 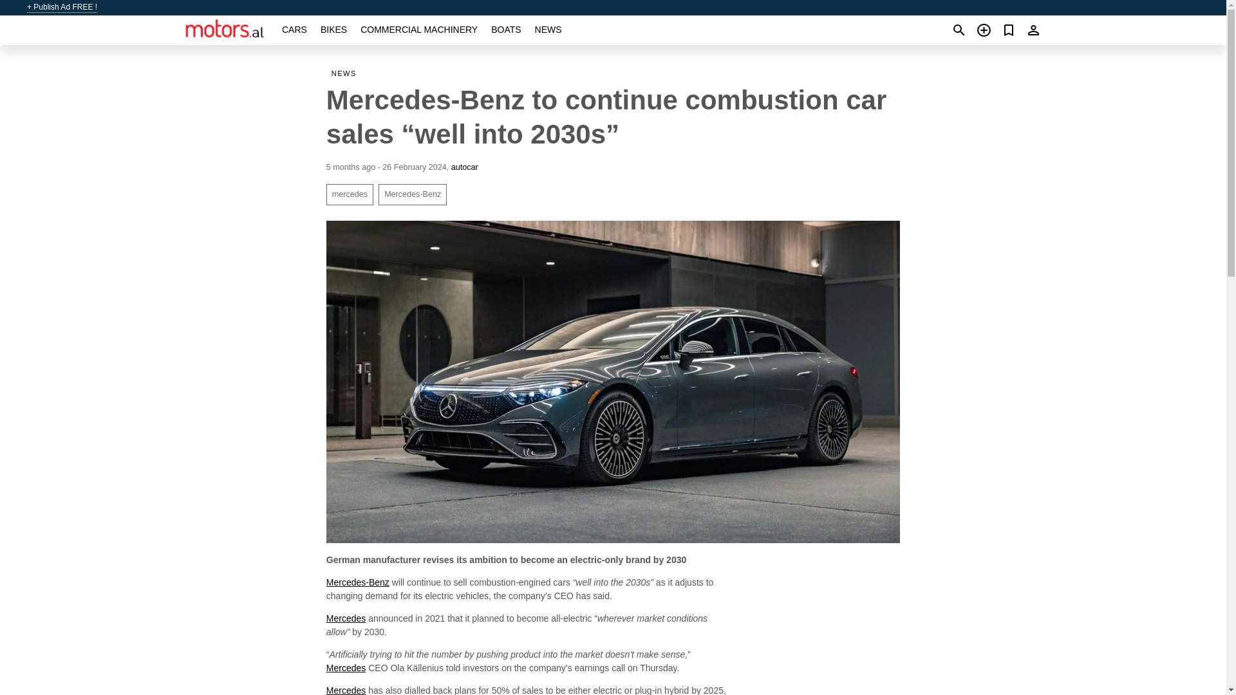 I want to click on Mercedes-Benz, so click(x=357, y=582).